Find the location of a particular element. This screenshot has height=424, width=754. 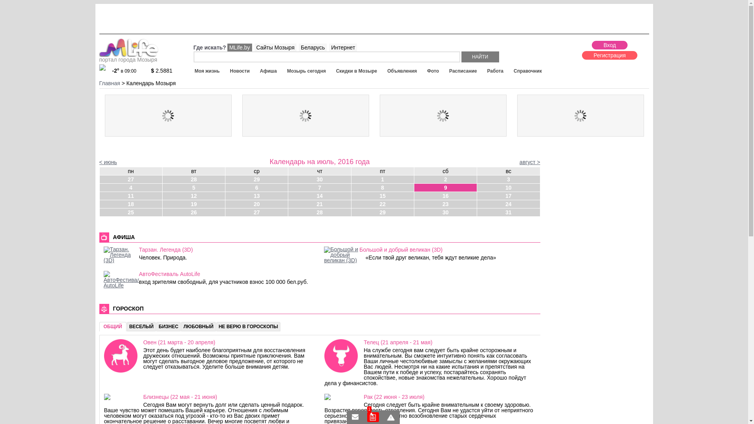

$ 2.5881 is located at coordinates (166, 71).